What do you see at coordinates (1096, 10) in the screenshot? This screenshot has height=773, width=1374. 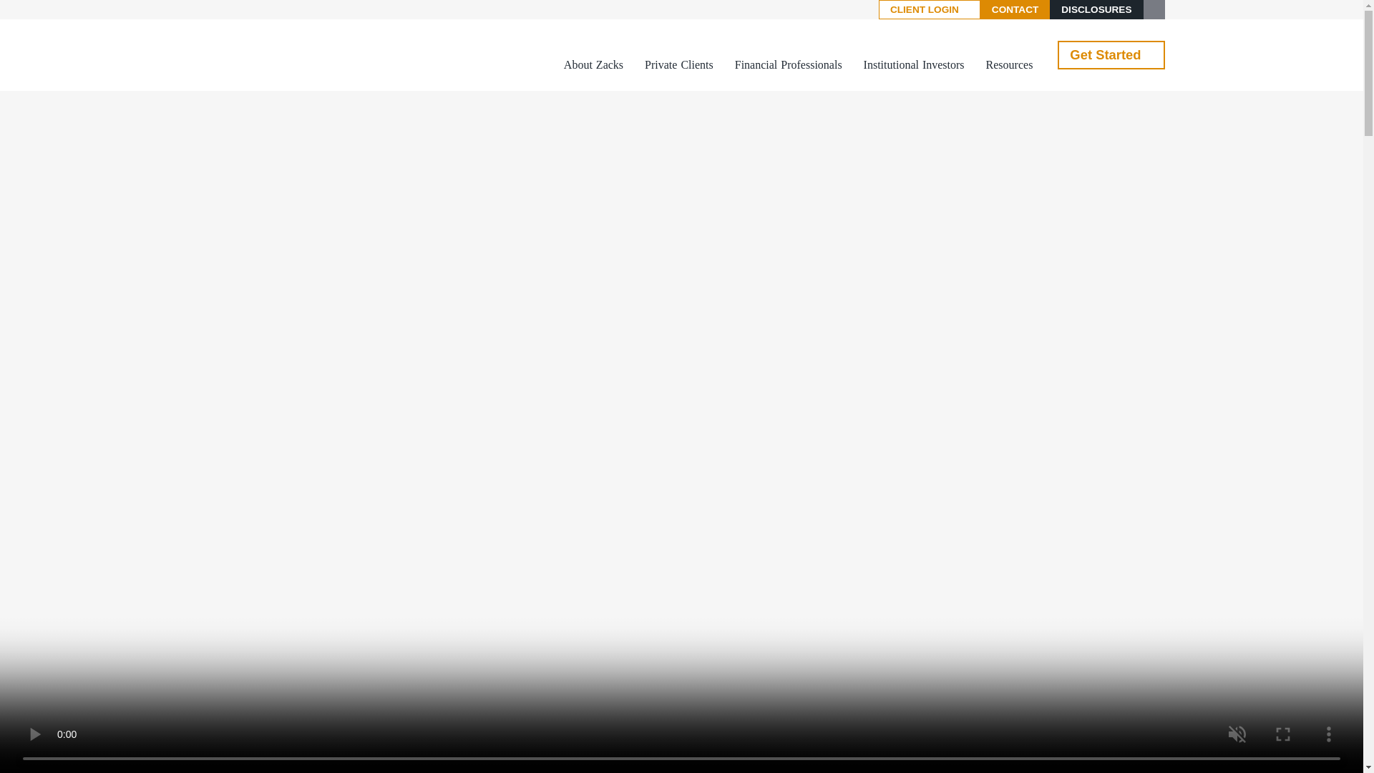 I see `DISCLOSURES` at bounding box center [1096, 10].